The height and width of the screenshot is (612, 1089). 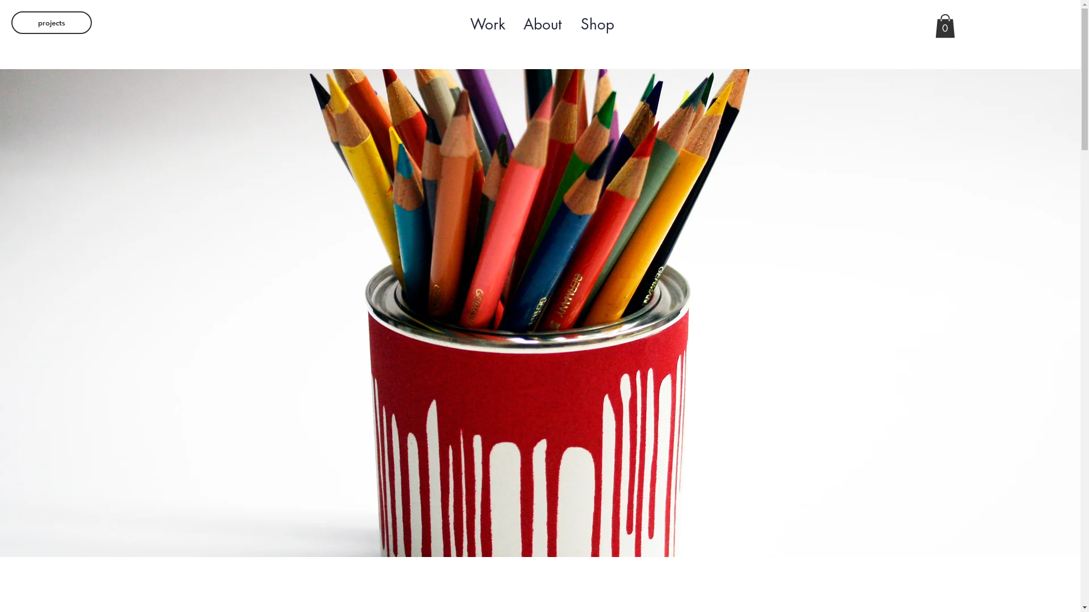 What do you see at coordinates (52, 23) in the screenshot?
I see `projects` at bounding box center [52, 23].